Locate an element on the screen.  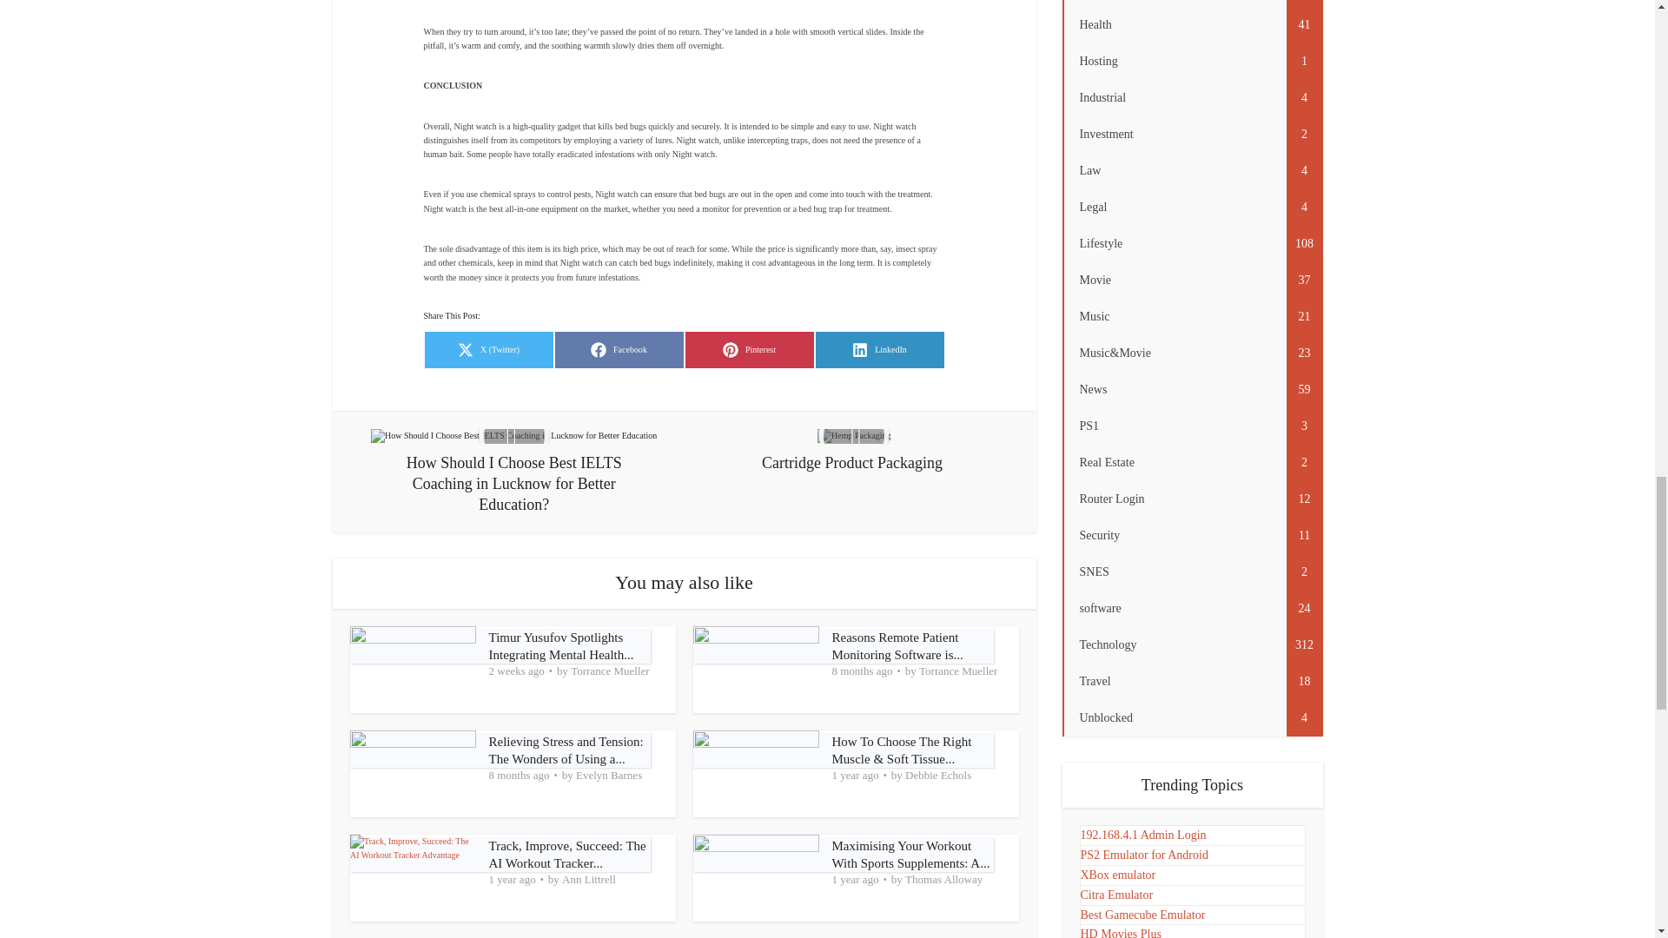
Debbie Echols is located at coordinates (957, 671).